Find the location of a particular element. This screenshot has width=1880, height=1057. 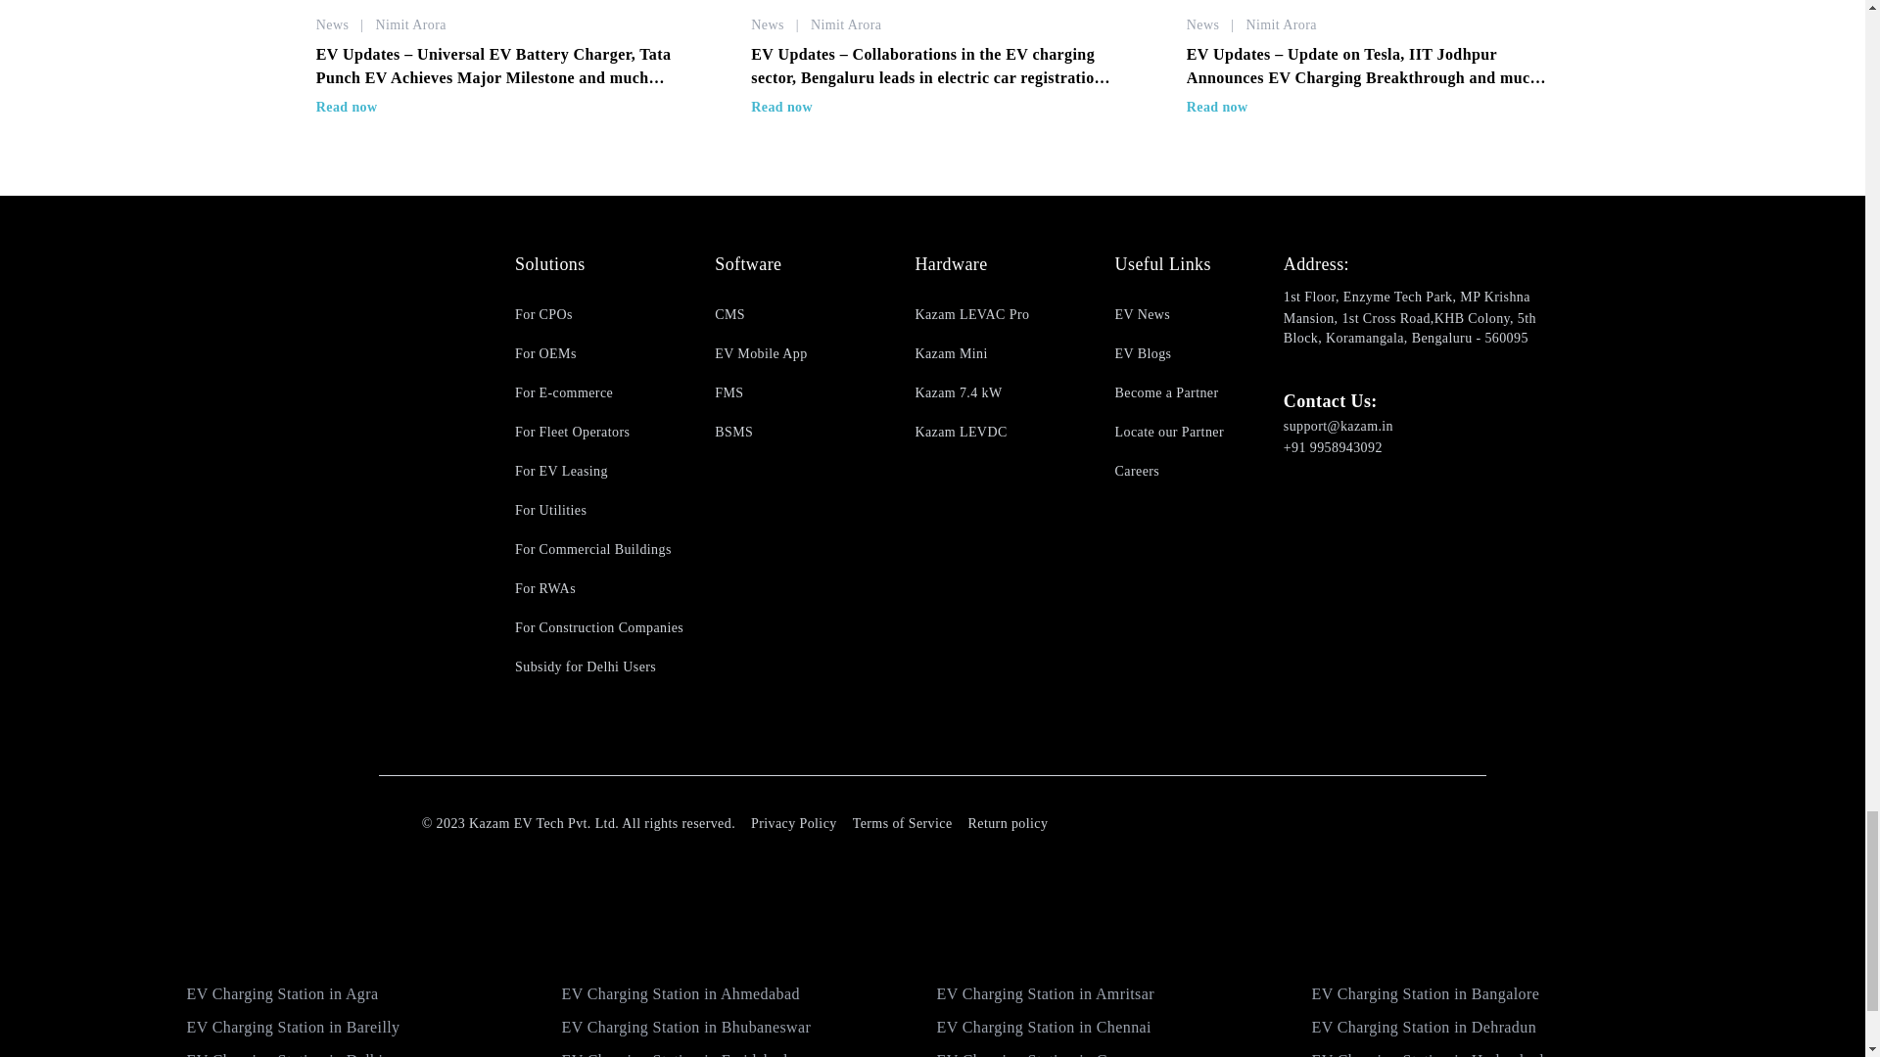

Read now is located at coordinates (1216, 106).